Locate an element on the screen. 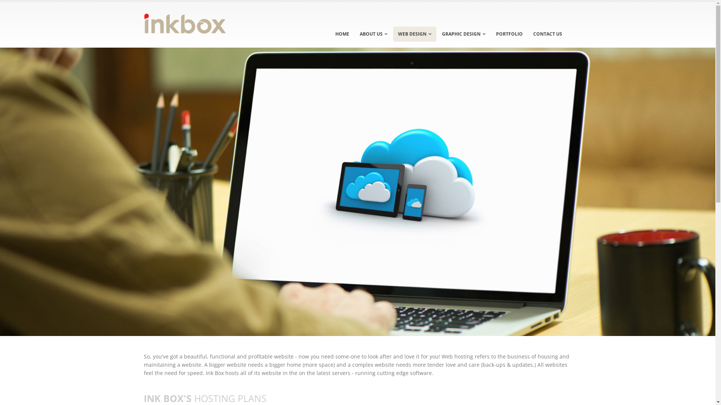  HOME is located at coordinates (342, 34).